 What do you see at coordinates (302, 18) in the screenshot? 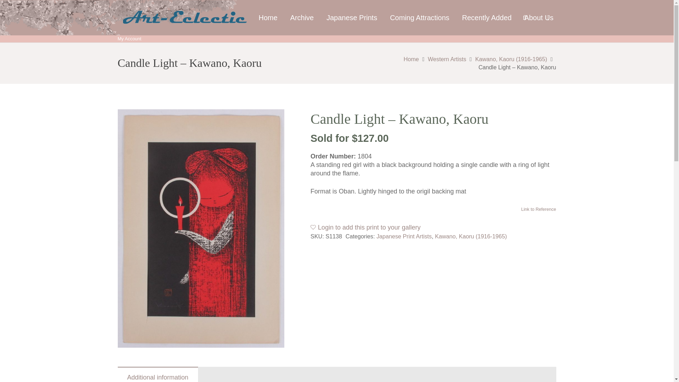
I see `Archive` at bounding box center [302, 18].